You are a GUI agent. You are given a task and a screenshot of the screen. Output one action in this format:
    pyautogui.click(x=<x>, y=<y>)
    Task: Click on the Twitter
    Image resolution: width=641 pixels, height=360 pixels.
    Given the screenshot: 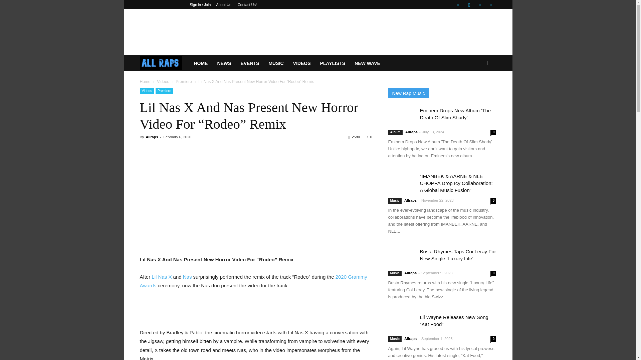 What is the action you would take?
    pyautogui.click(x=491, y=5)
    